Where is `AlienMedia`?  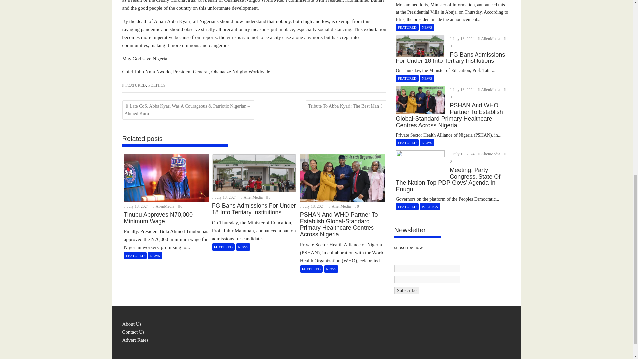 AlienMedia is located at coordinates (340, 206).